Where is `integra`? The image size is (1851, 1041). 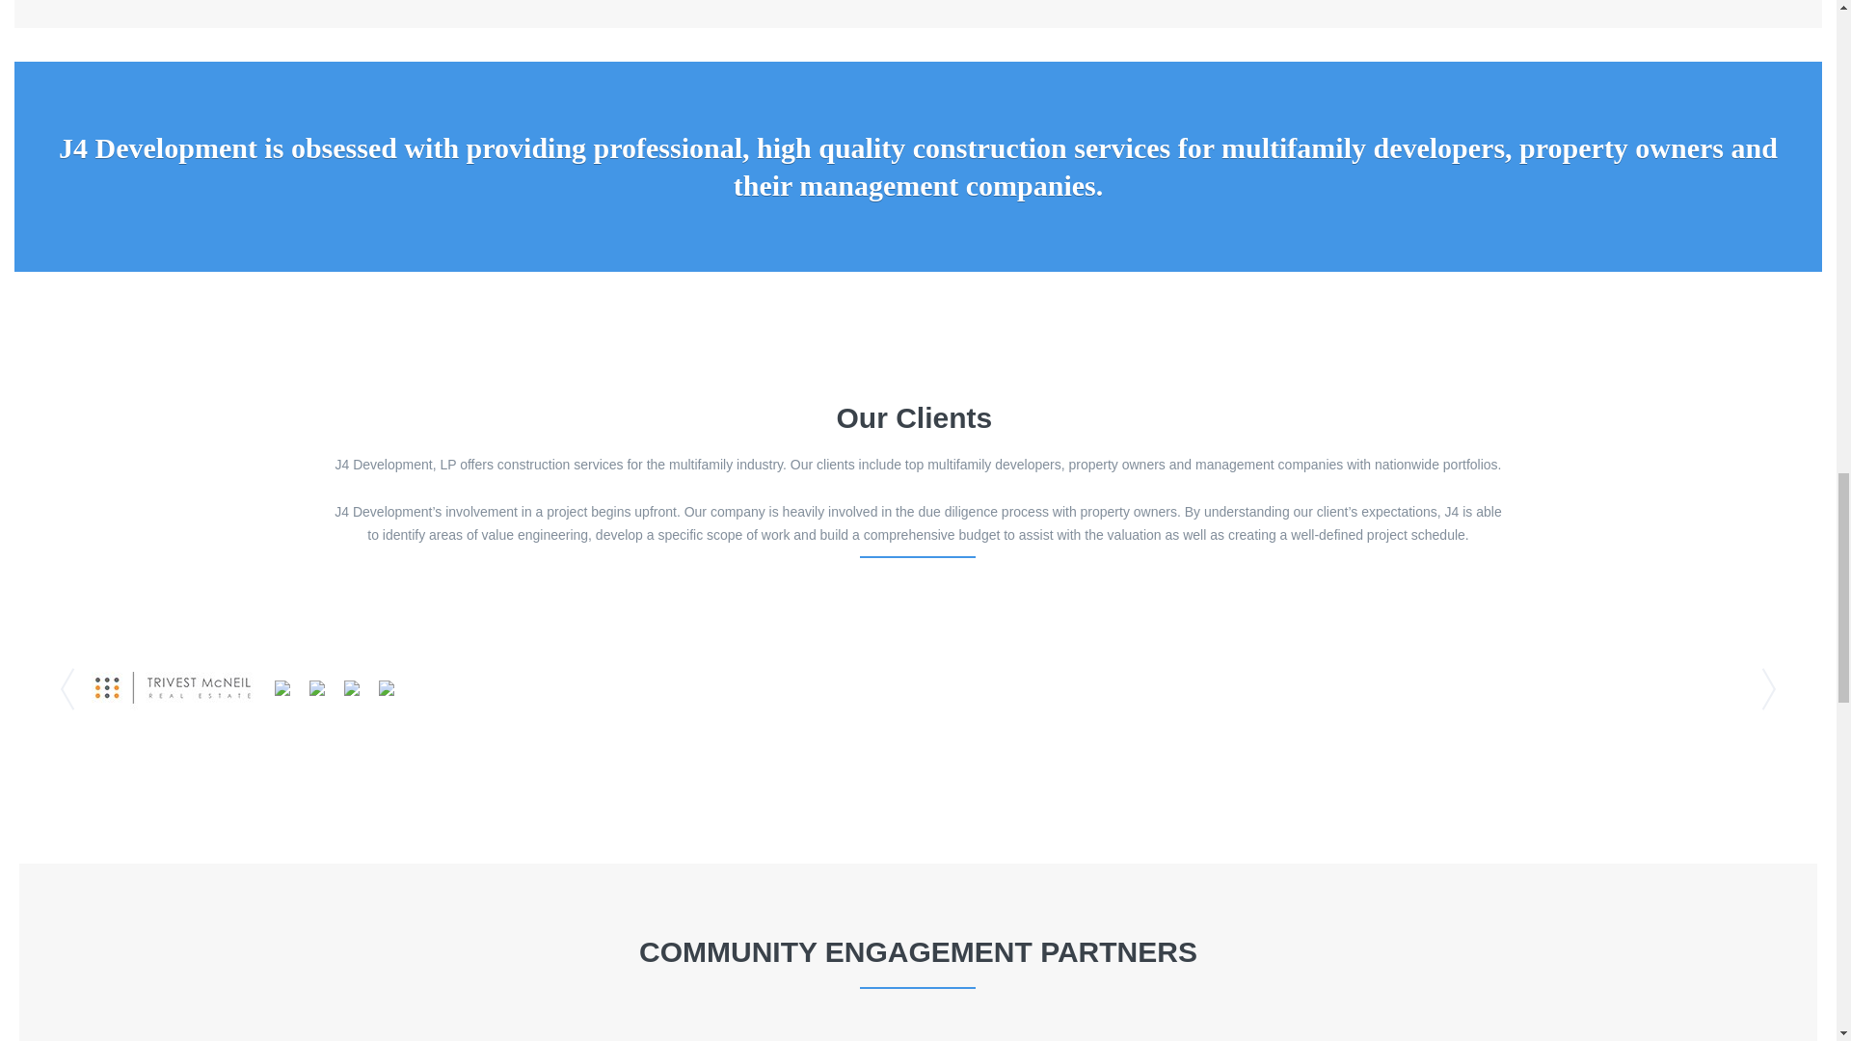 integra is located at coordinates (282, 688).